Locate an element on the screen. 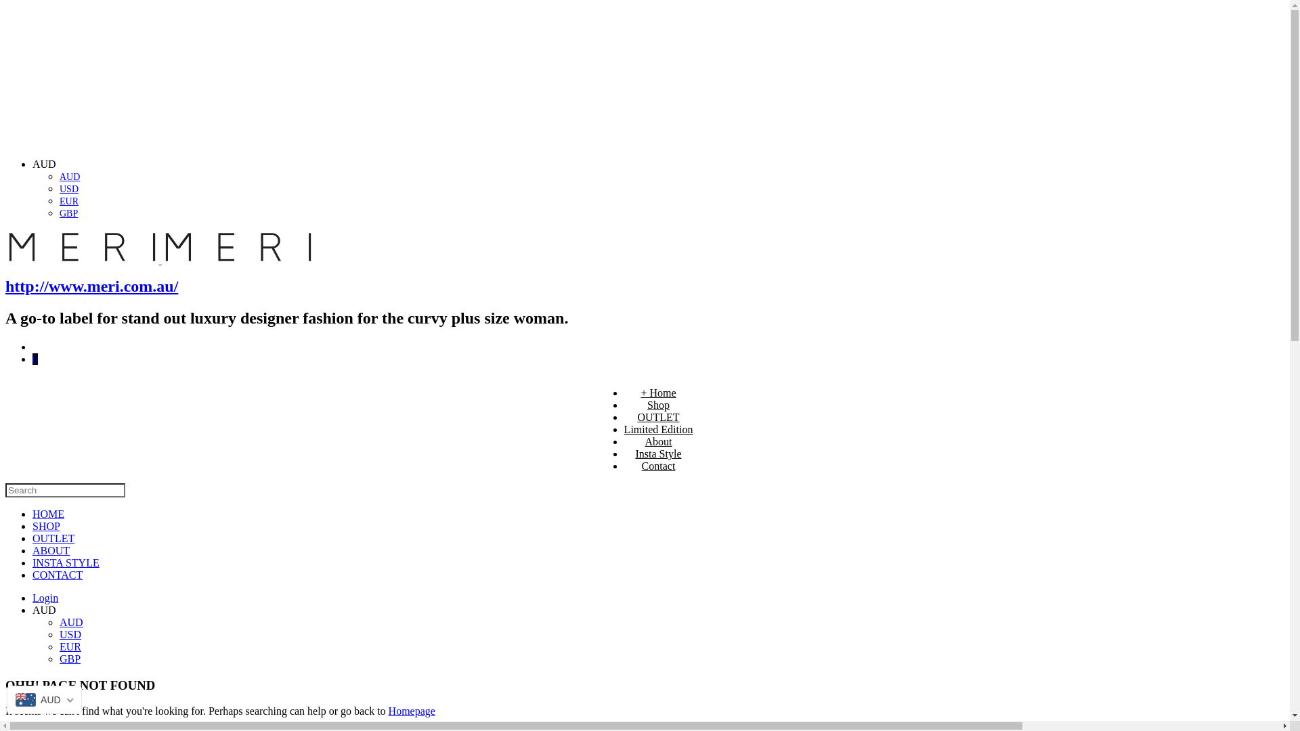 The image size is (1300, 731). Shop is located at coordinates (658, 405).